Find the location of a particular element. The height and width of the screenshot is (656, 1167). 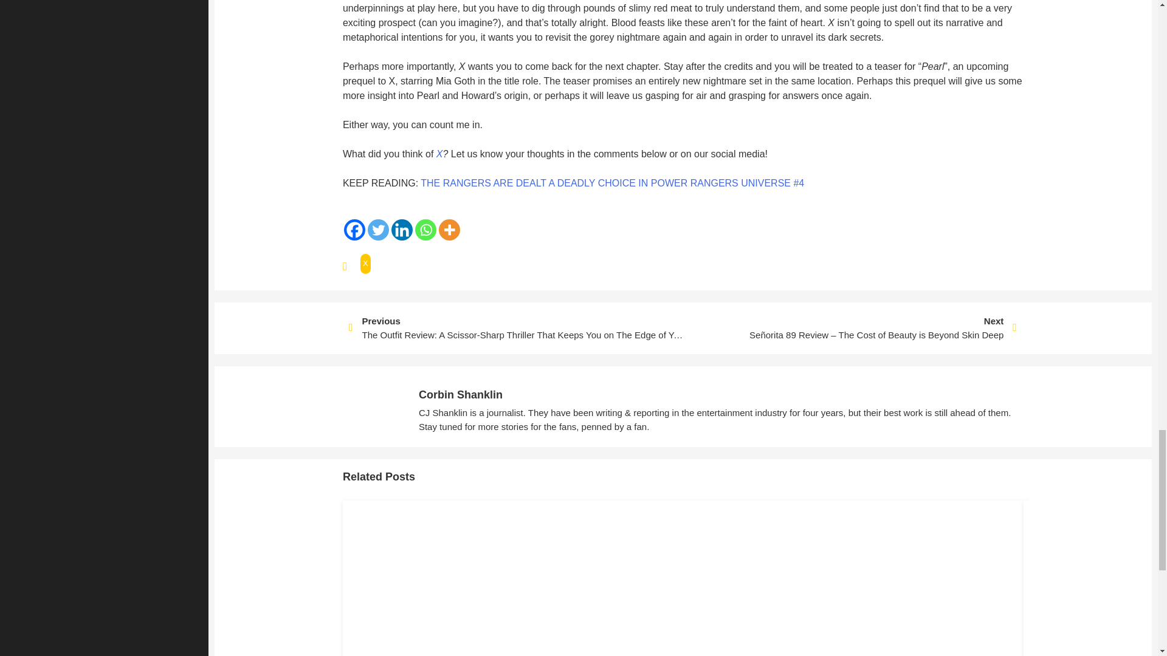

Linkedin is located at coordinates (402, 230).